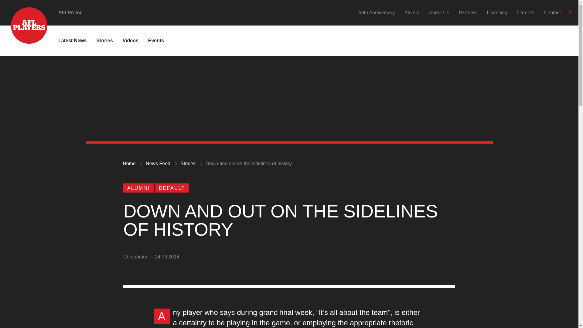  I want to click on About Us, so click(439, 12).